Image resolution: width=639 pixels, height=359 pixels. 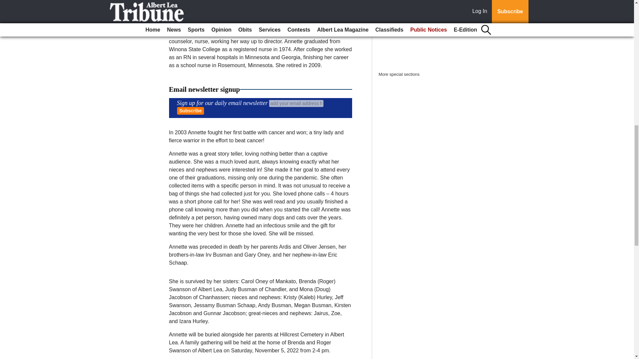 What do you see at coordinates (190, 110) in the screenshot?
I see `Subscribe` at bounding box center [190, 110].